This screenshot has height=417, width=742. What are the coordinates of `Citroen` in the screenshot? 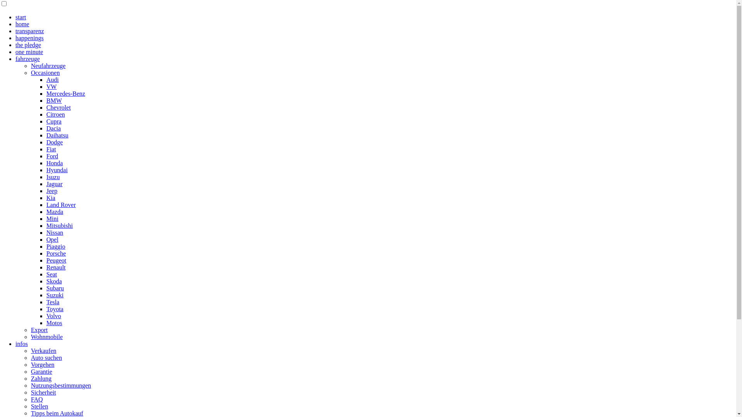 It's located at (56, 114).